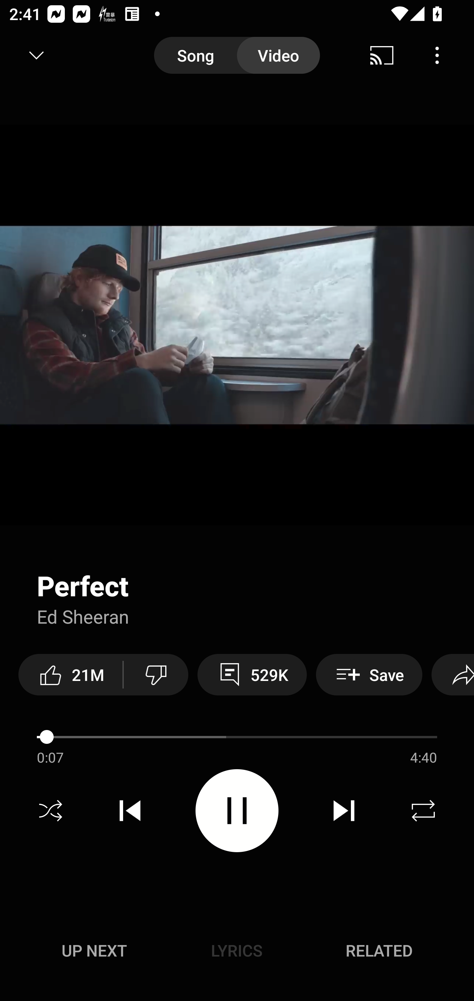 This screenshot has height=1001, width=474. I want to click on Repeat off, so click(423, 811).